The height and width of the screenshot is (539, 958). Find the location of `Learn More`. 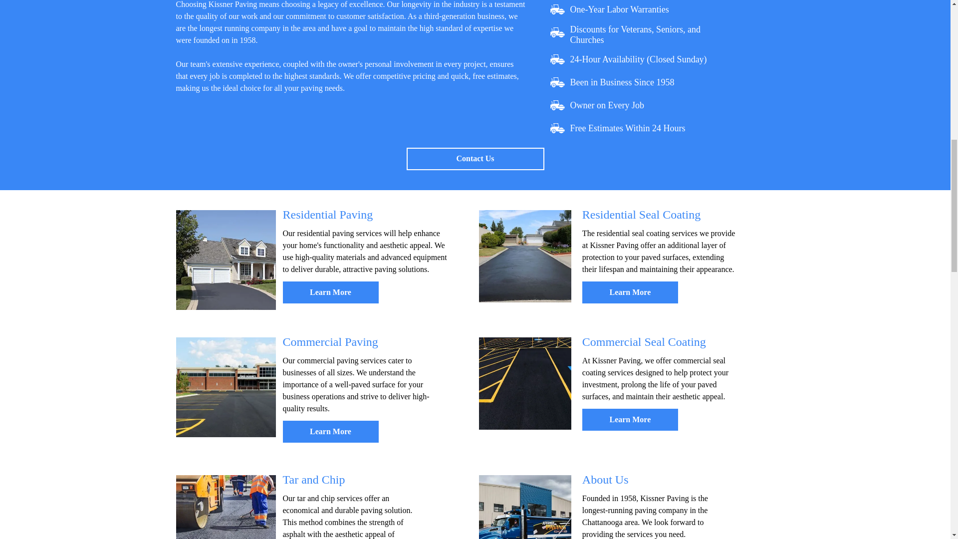

Learn More is located at coordinates (330, 431).